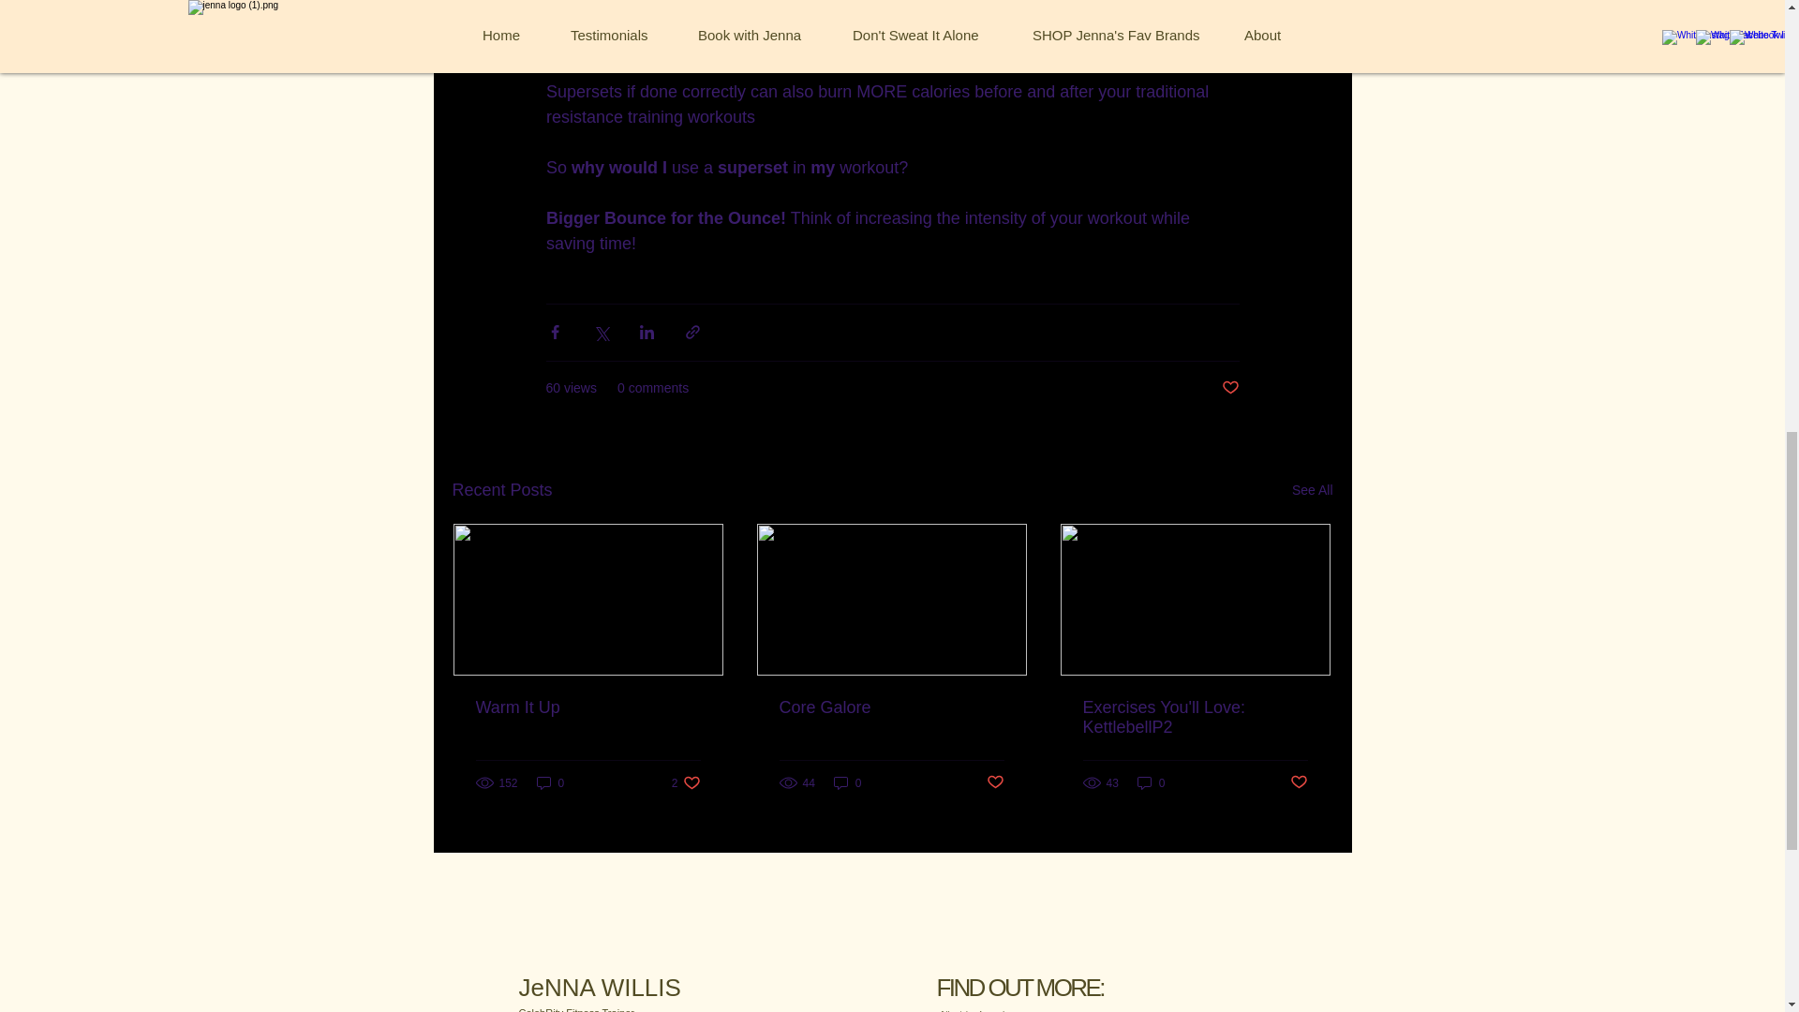  What do you see at coordinates (1229, 388) in the screenshot?
I see `Post not marked as liked` at bounding box center [1229, 388].